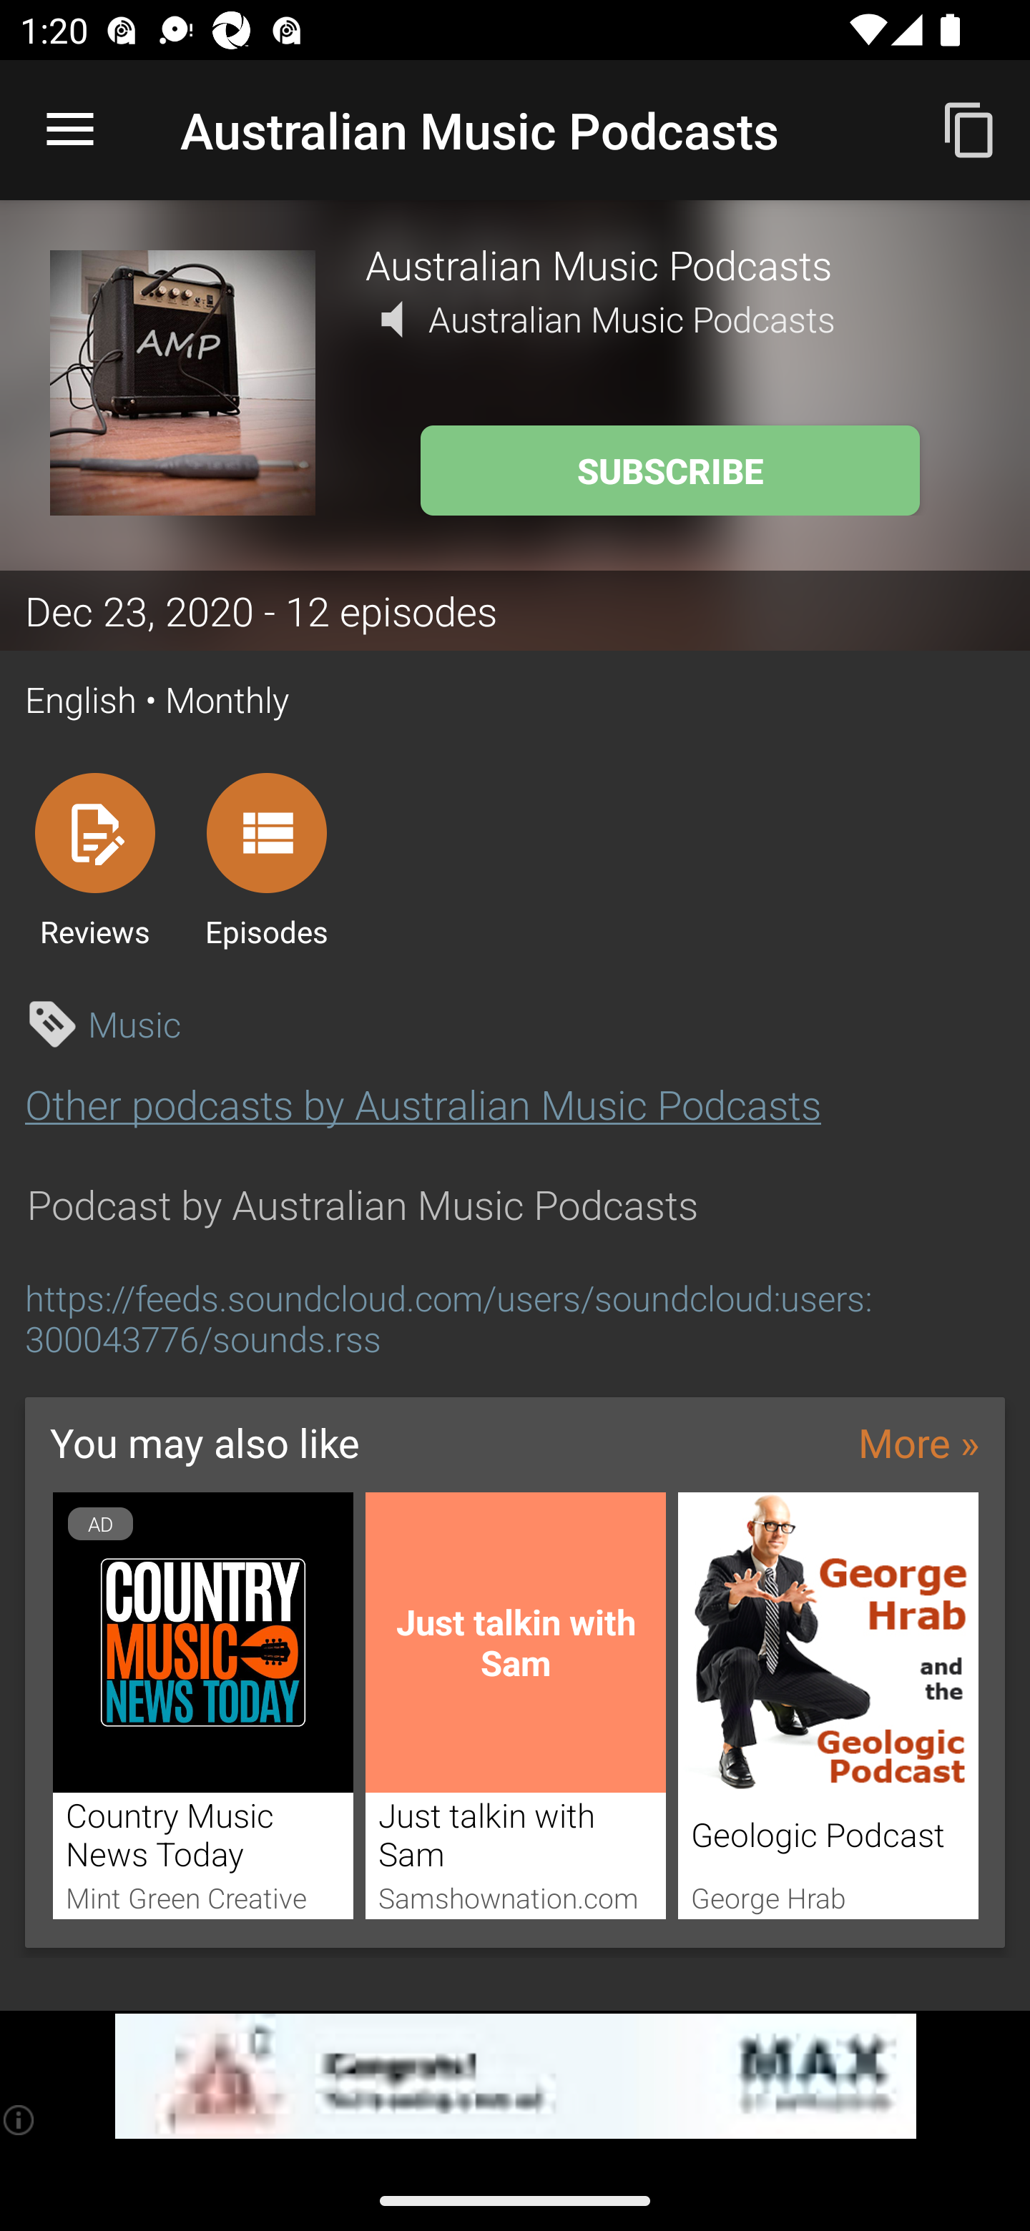  I want to click on SUBSCRIBE, so click(669, 471).